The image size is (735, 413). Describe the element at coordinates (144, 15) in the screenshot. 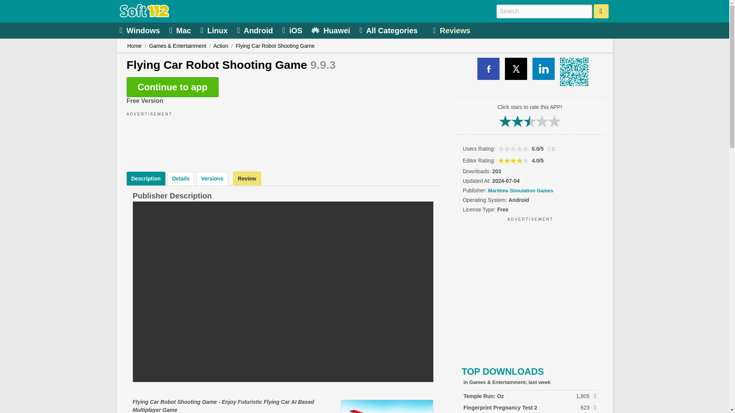

I see `Home Page` at that location.